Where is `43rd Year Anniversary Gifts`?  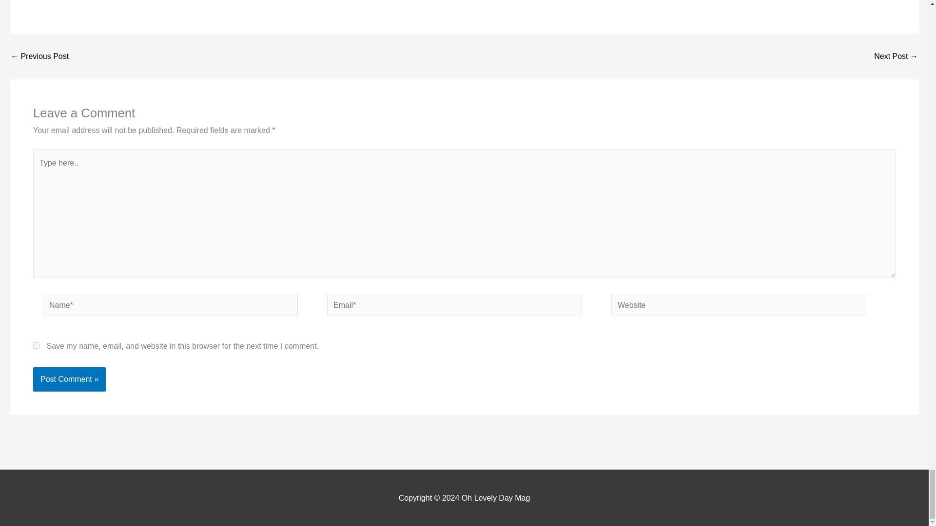 43rd Year Anniversary Gifts is located at coordinates (39, 56).